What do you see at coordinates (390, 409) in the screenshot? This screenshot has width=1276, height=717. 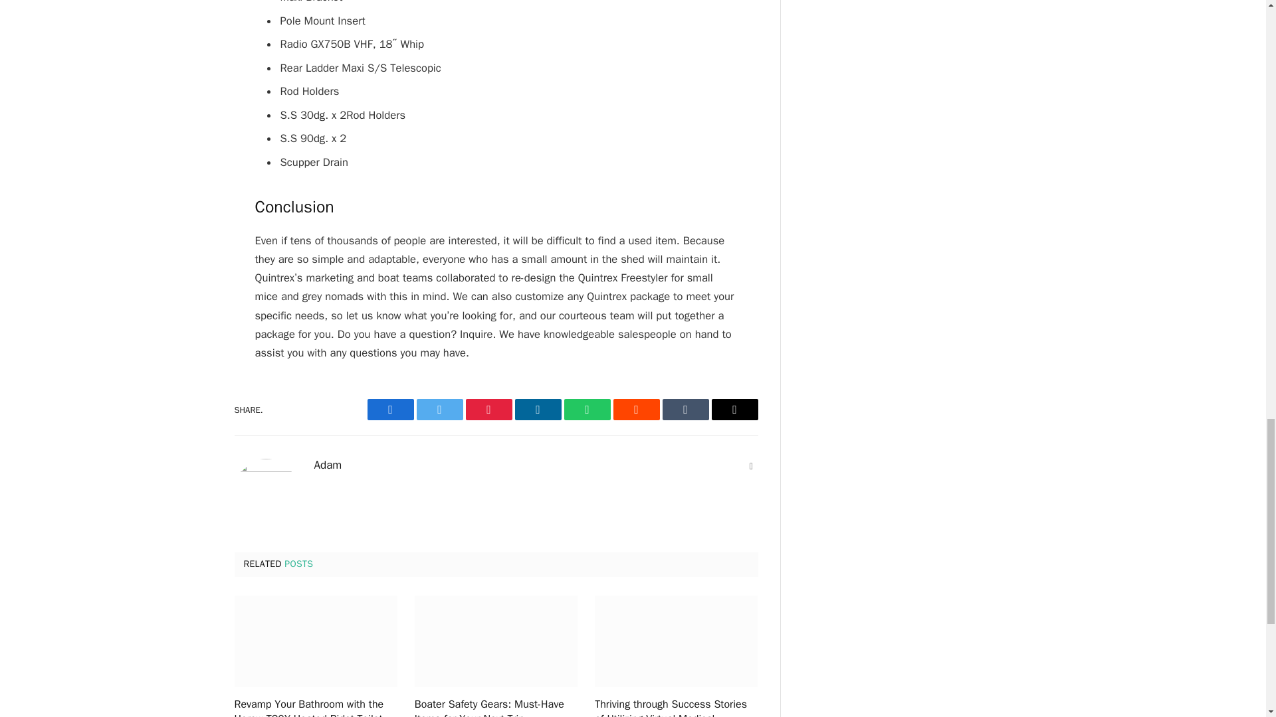 I see `Facebook` at bounding box center [390, 409].